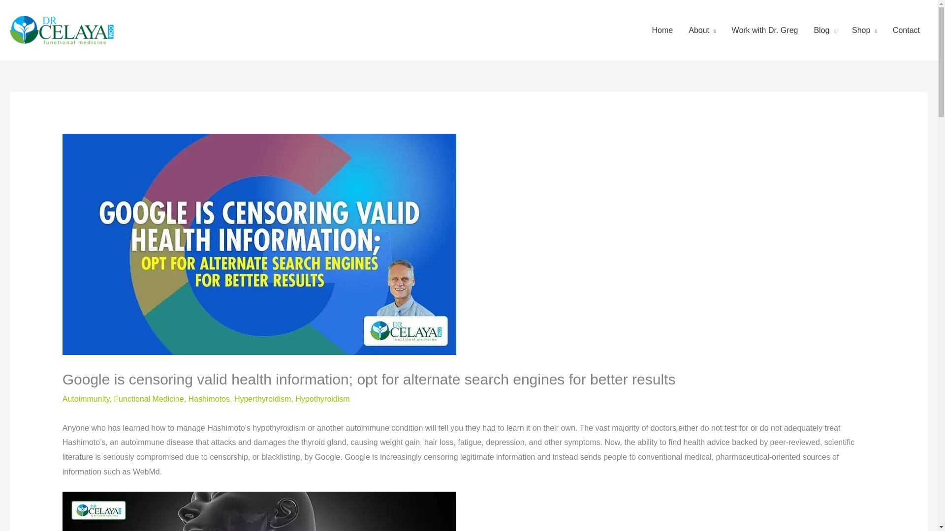 The height and width of the screenshot is (531, 945). What do you see at coordinates (662, 30) in the screenshot?
I see `Home` at bounding box center [662, 30].